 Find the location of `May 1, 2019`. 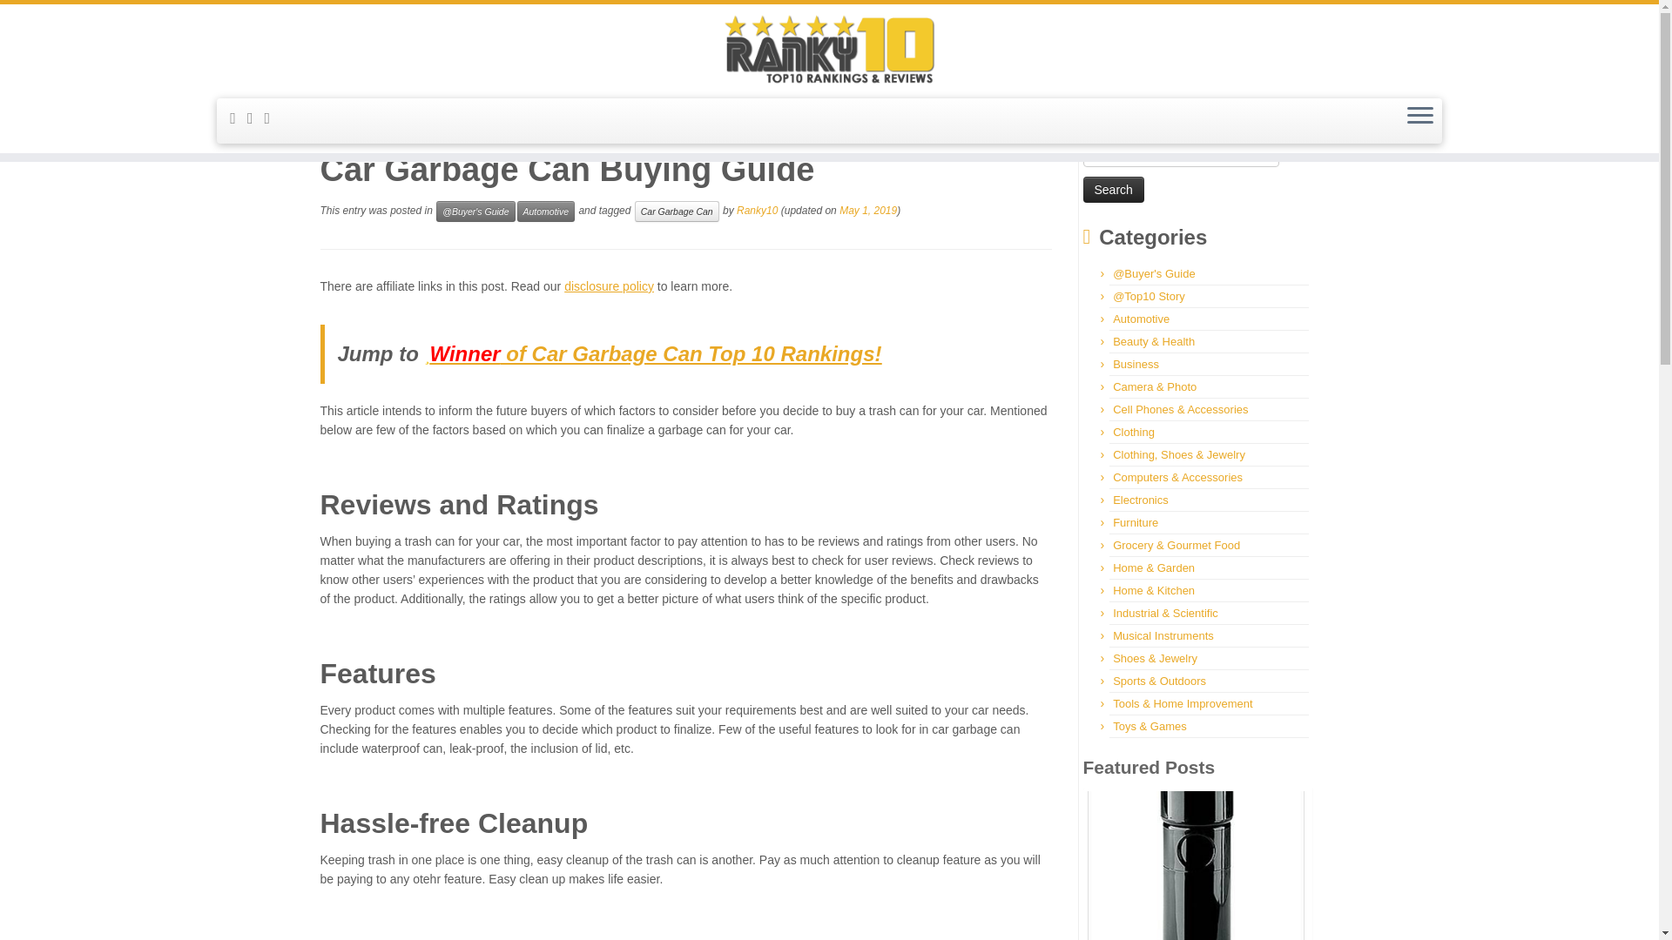

May 1, 2019 is located at coordinates (867, 211).